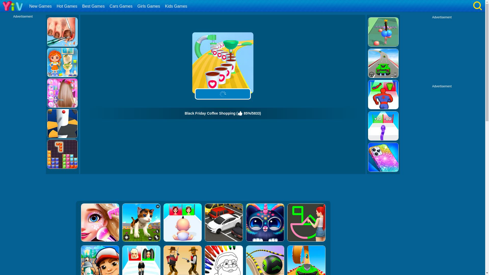  What do you see at coordinates (177, 6) in the screenshot?
I see `Kids Games` at bounding box center [177, 6].